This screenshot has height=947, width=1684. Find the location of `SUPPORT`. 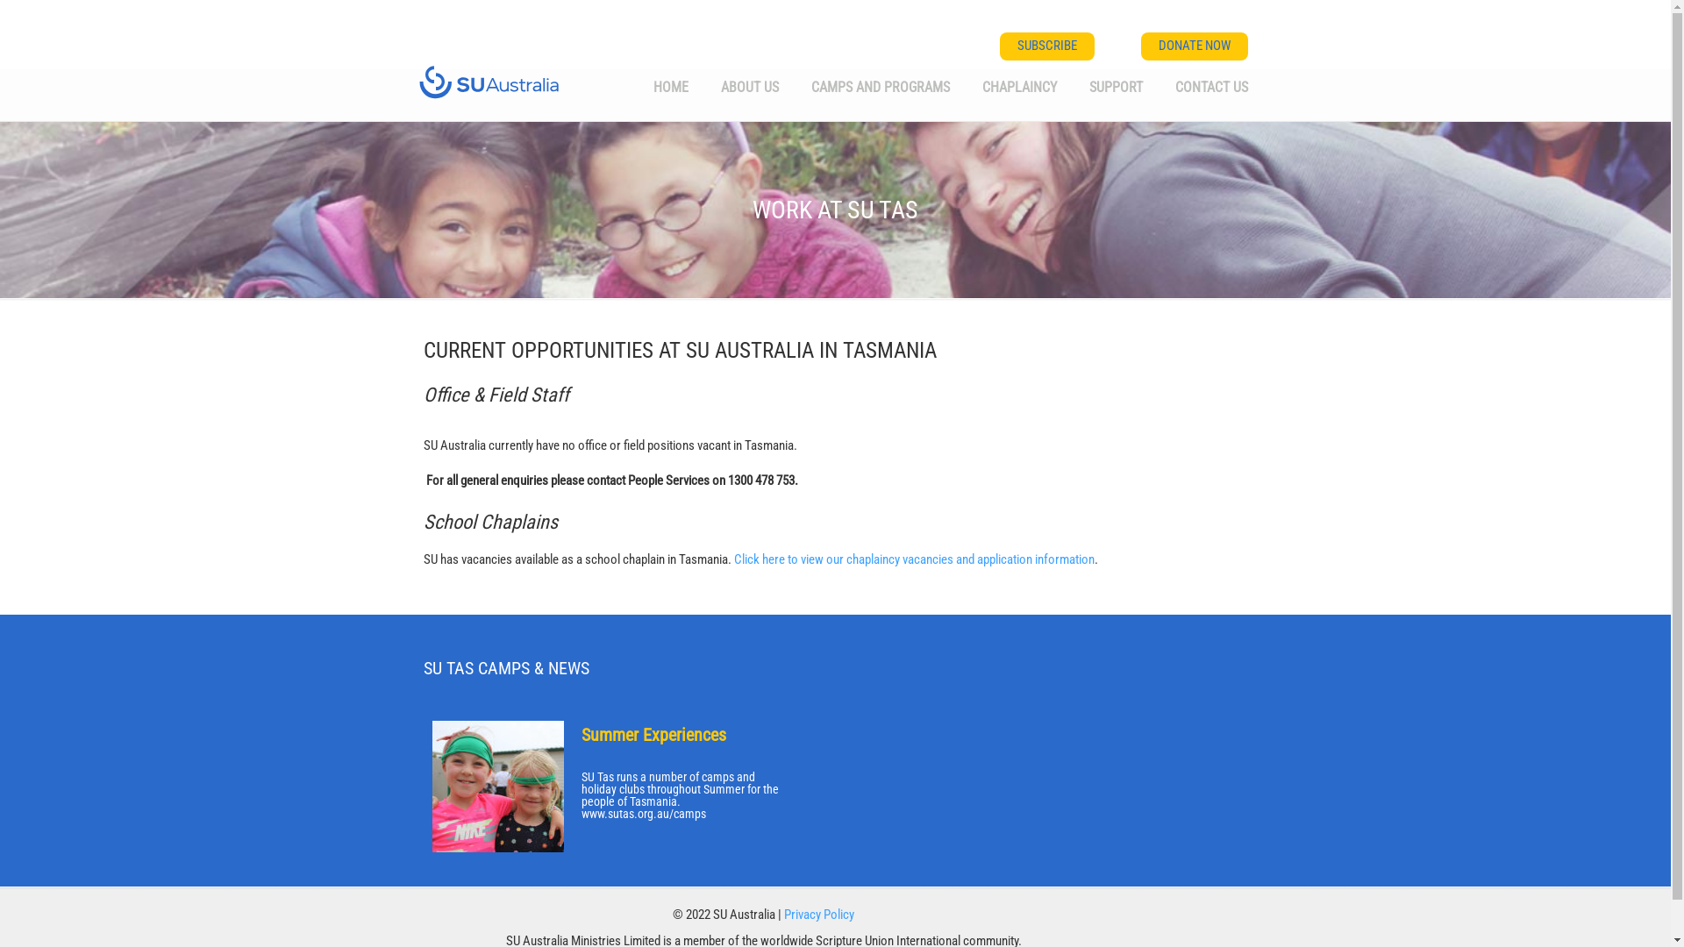

SUPPORT is located at coordinates (1116, 86).